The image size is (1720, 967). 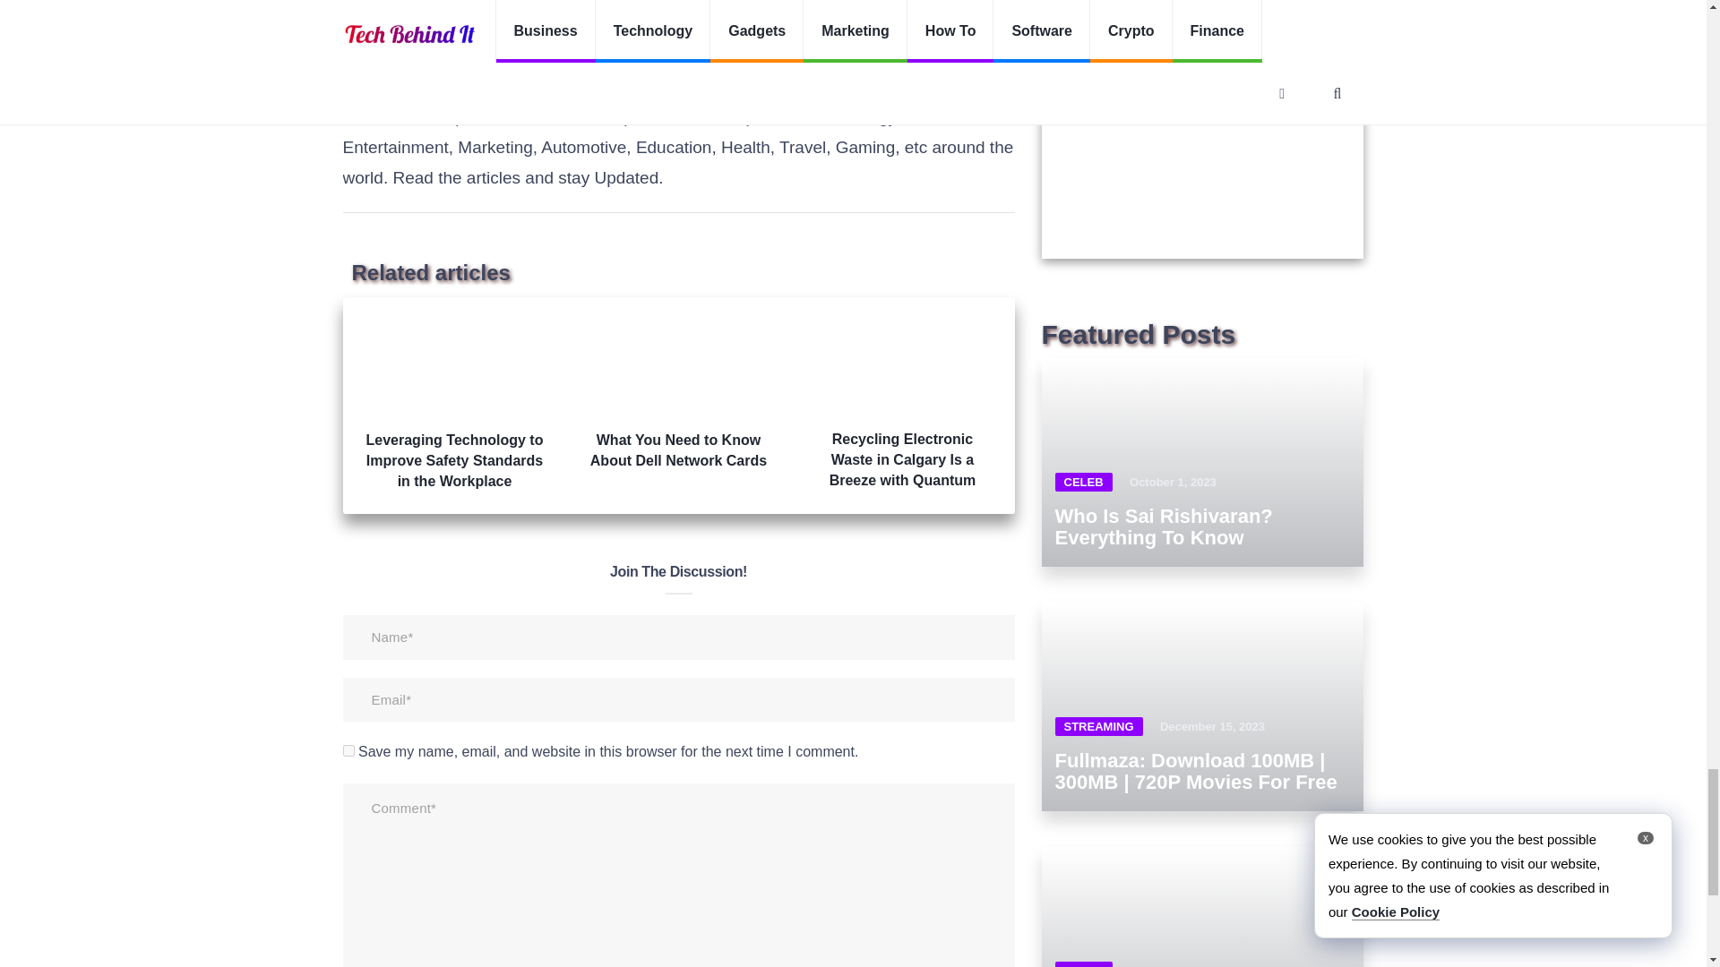 What do you see at coordinates (678, 390) in the screenshot?
I see `What You Need to Know About Dell Network Cards` at bounding box center [678, 390].